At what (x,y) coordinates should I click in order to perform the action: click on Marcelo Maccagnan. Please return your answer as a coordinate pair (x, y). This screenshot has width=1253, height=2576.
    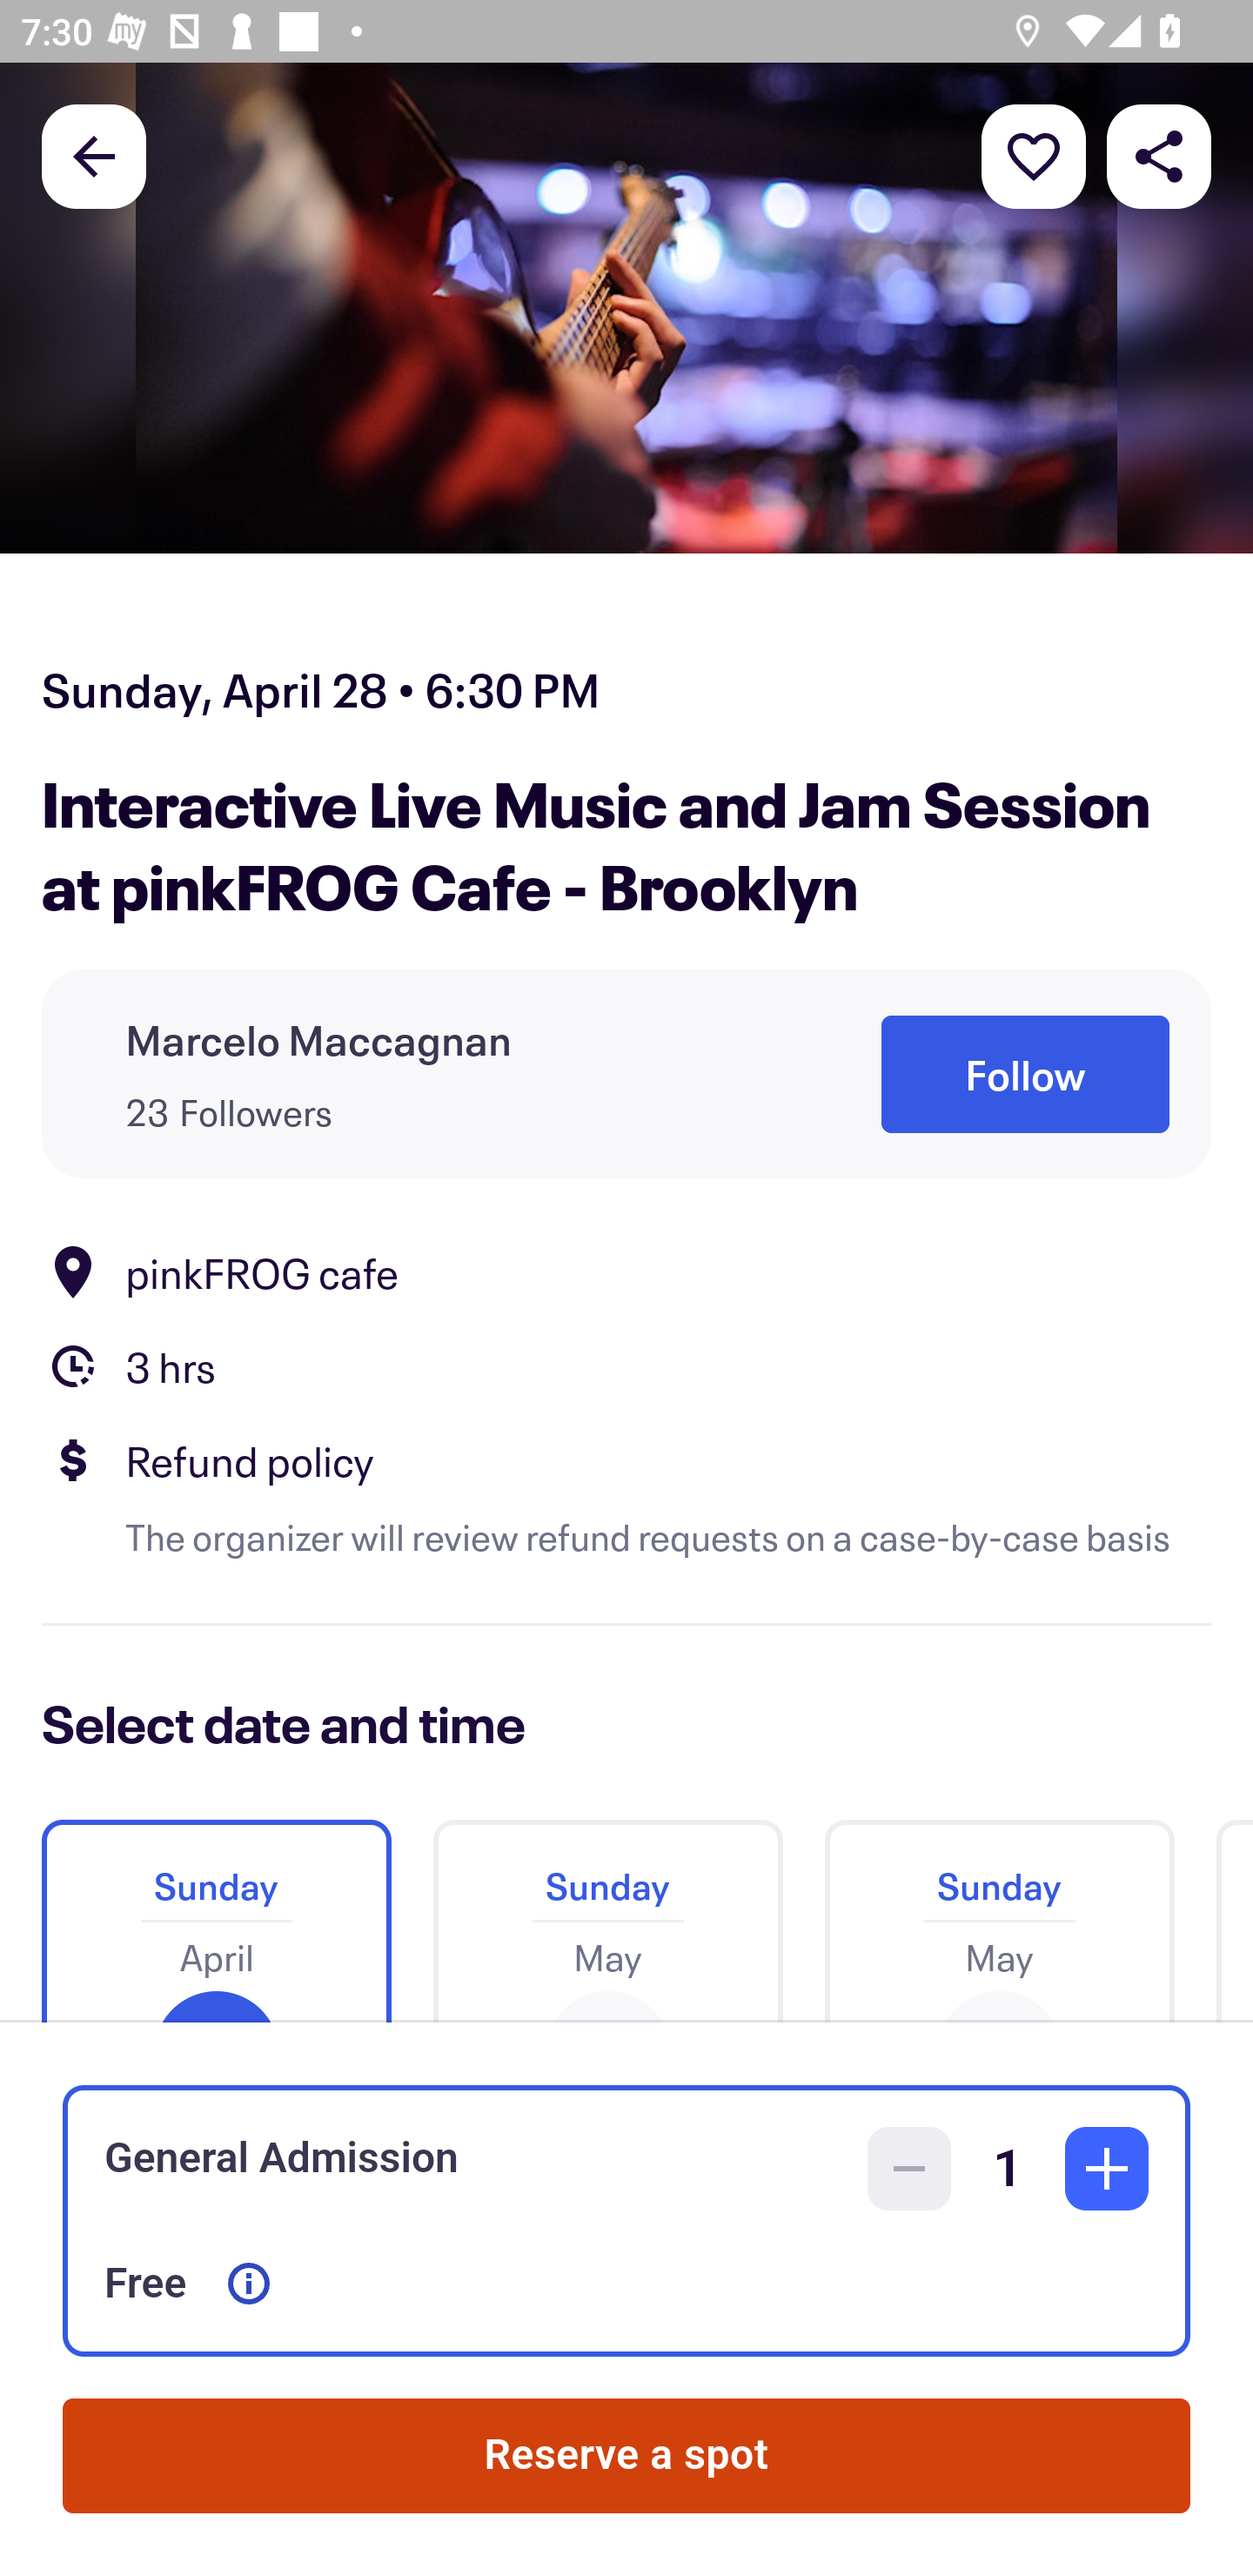
    Looking at the image, I should click on (318, 1039).